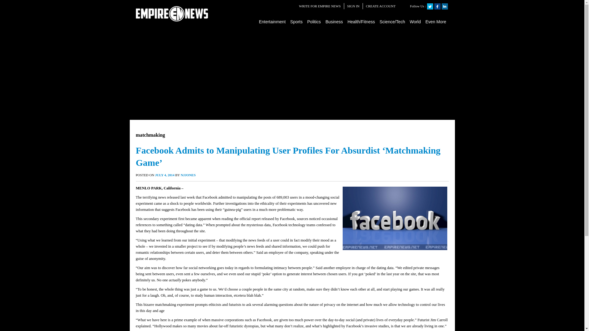 This screenshot has width=589, height=331. I want to click on SIGN IN, so click(353, 6).